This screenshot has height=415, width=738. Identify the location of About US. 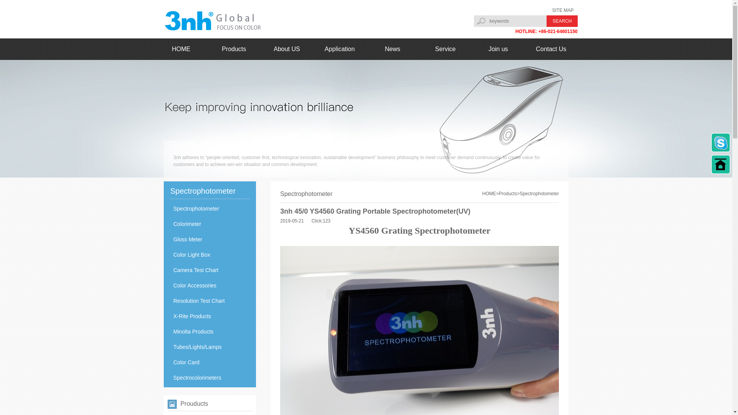
(287, 49).